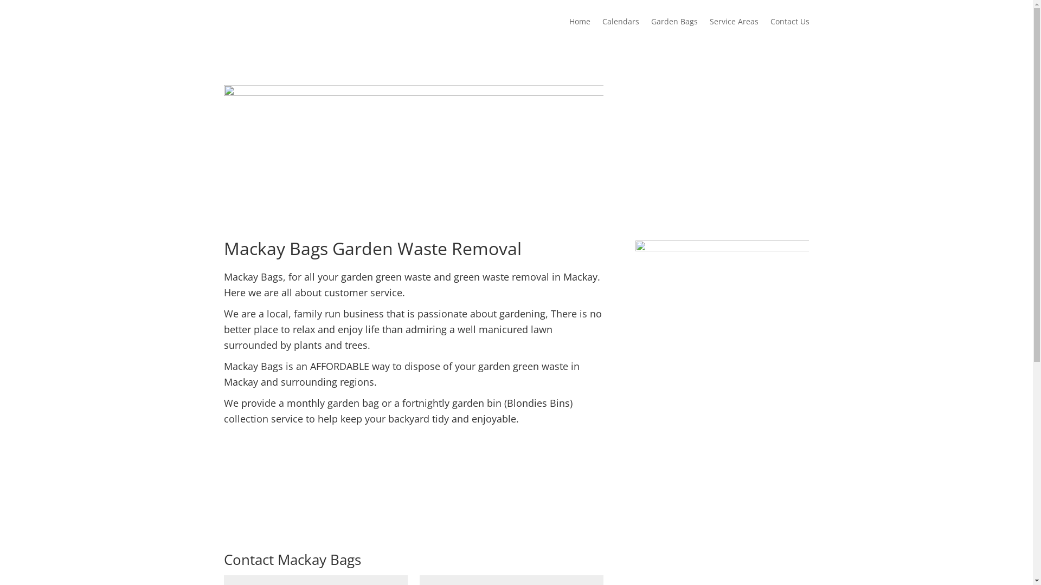 The image size is (1041, 585). What do you see at coordinates (734, 29) in the screenshot?
I see `Service Areas` at bounding box center [734, 29].